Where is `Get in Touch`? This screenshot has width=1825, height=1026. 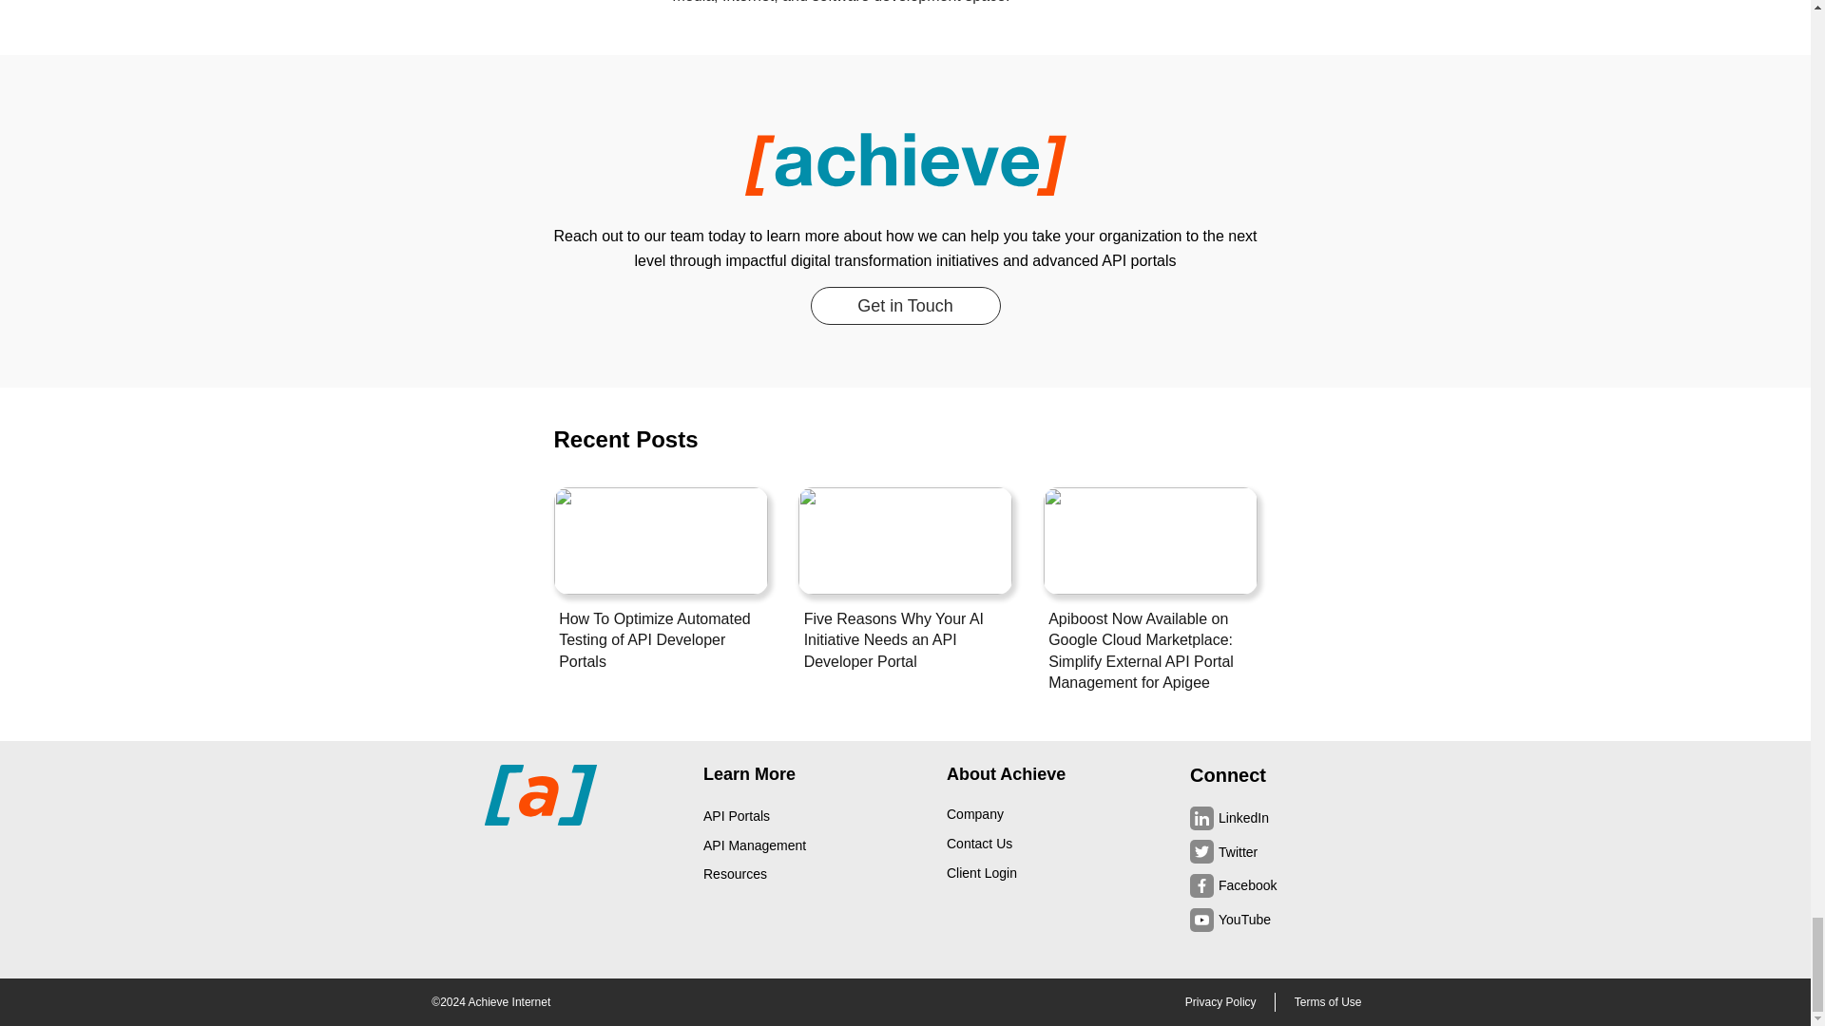
Get in Touch is located at coordinates (905, 306).